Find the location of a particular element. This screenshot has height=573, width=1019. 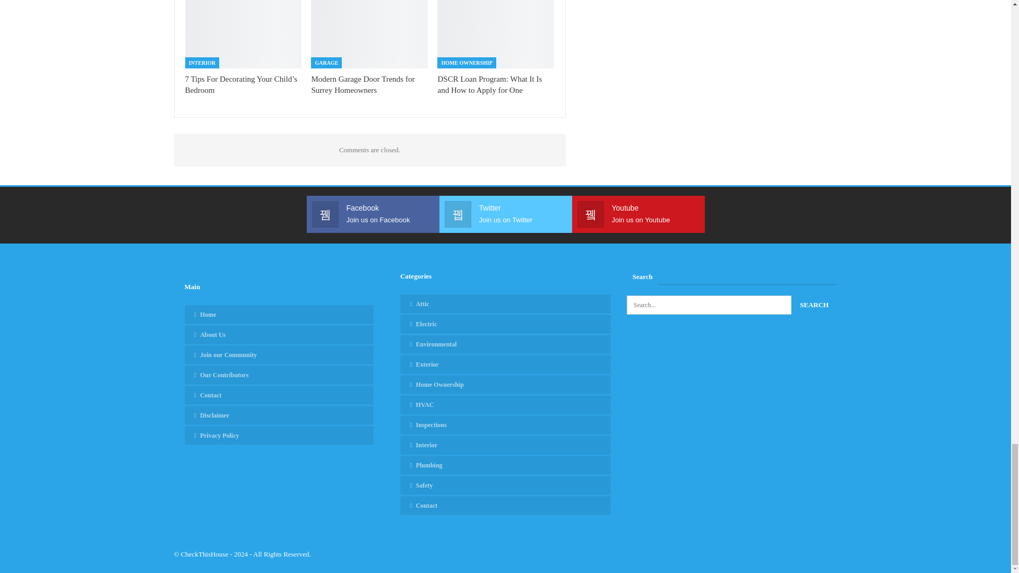

Modern Garage Door Trends for Surrey Homeowners is located at coordinates (369, 34).